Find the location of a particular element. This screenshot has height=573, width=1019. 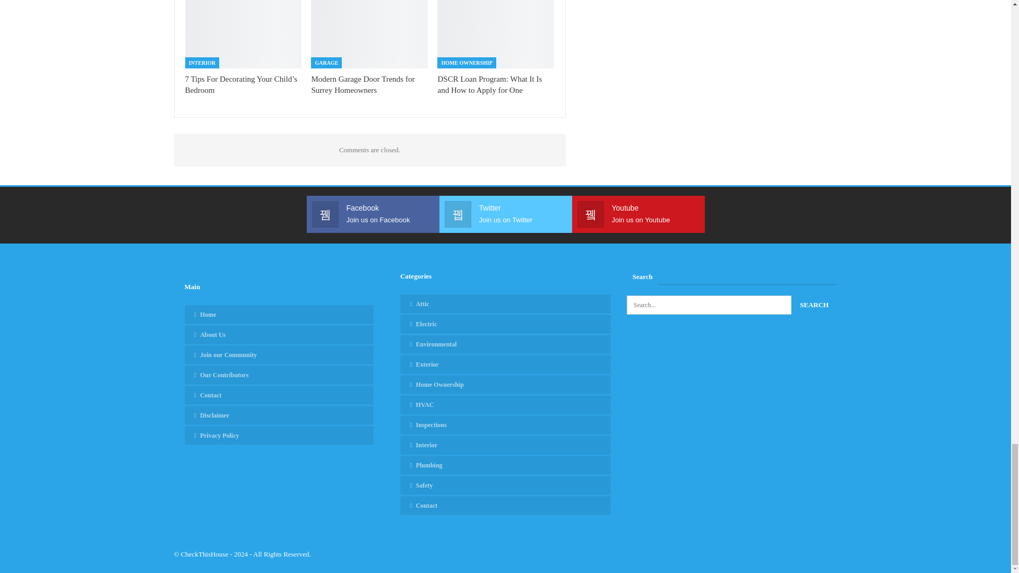

Modern Garage Door Trends for Surrey Homeowners is located at coordinates (369, 34).